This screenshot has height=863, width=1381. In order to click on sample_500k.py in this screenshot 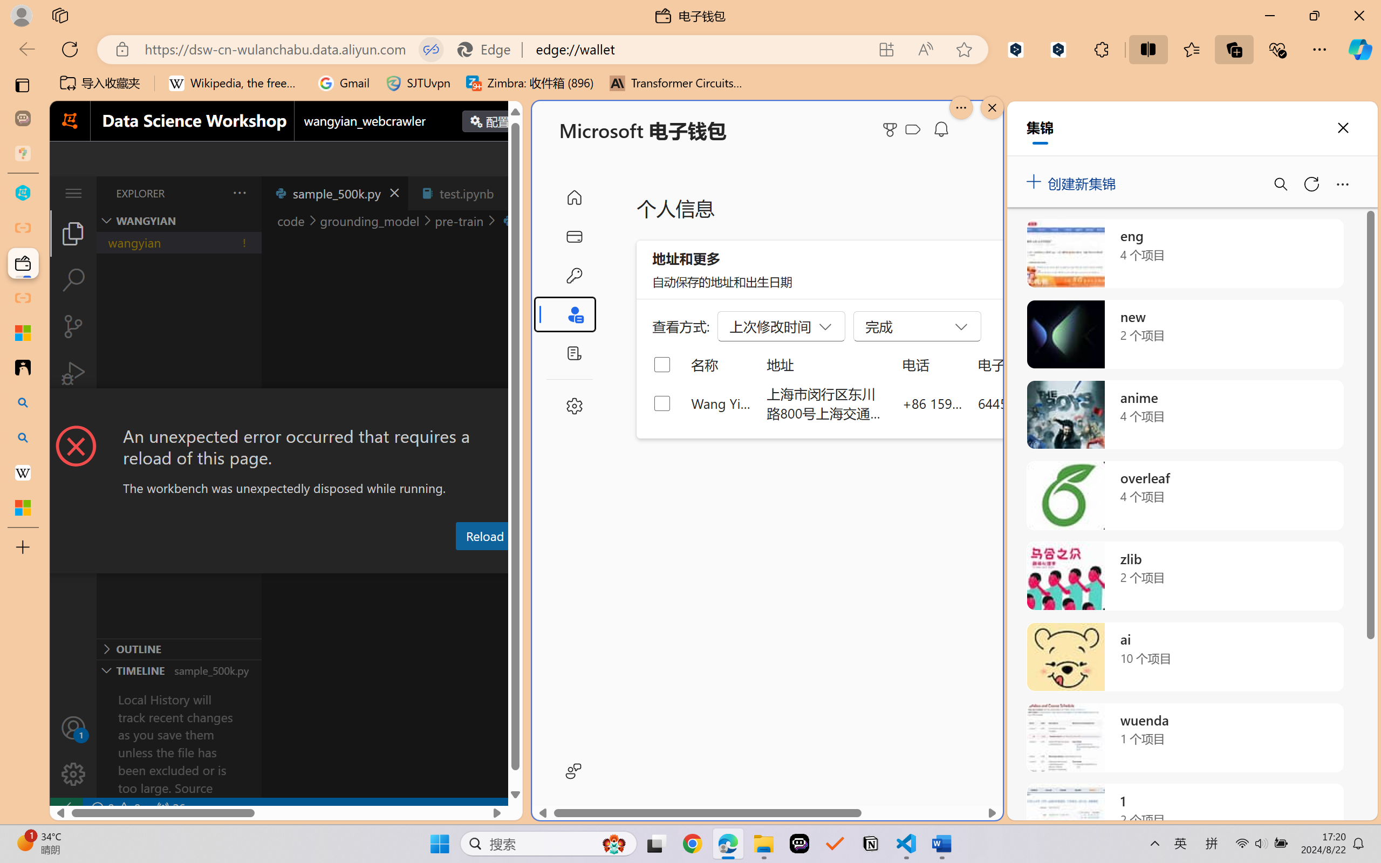, I will do `click(334, 193)`.